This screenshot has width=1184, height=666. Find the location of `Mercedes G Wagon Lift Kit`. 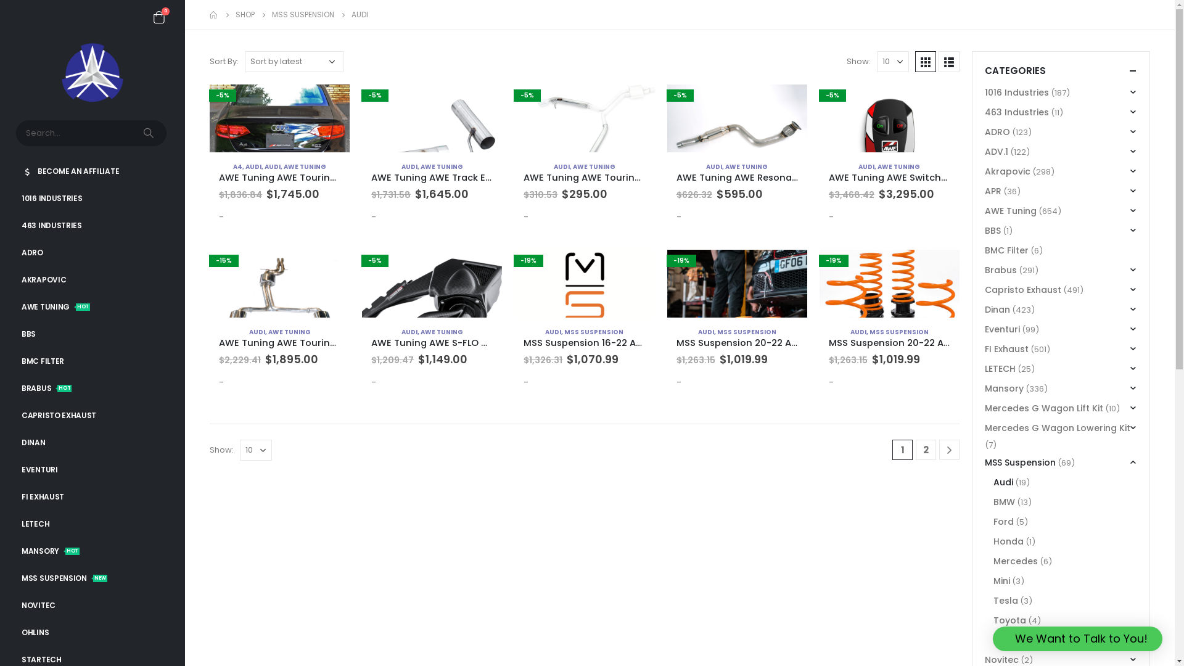

Mercedes G Wagon Lift Kit is located at coordinates (1044, 408).